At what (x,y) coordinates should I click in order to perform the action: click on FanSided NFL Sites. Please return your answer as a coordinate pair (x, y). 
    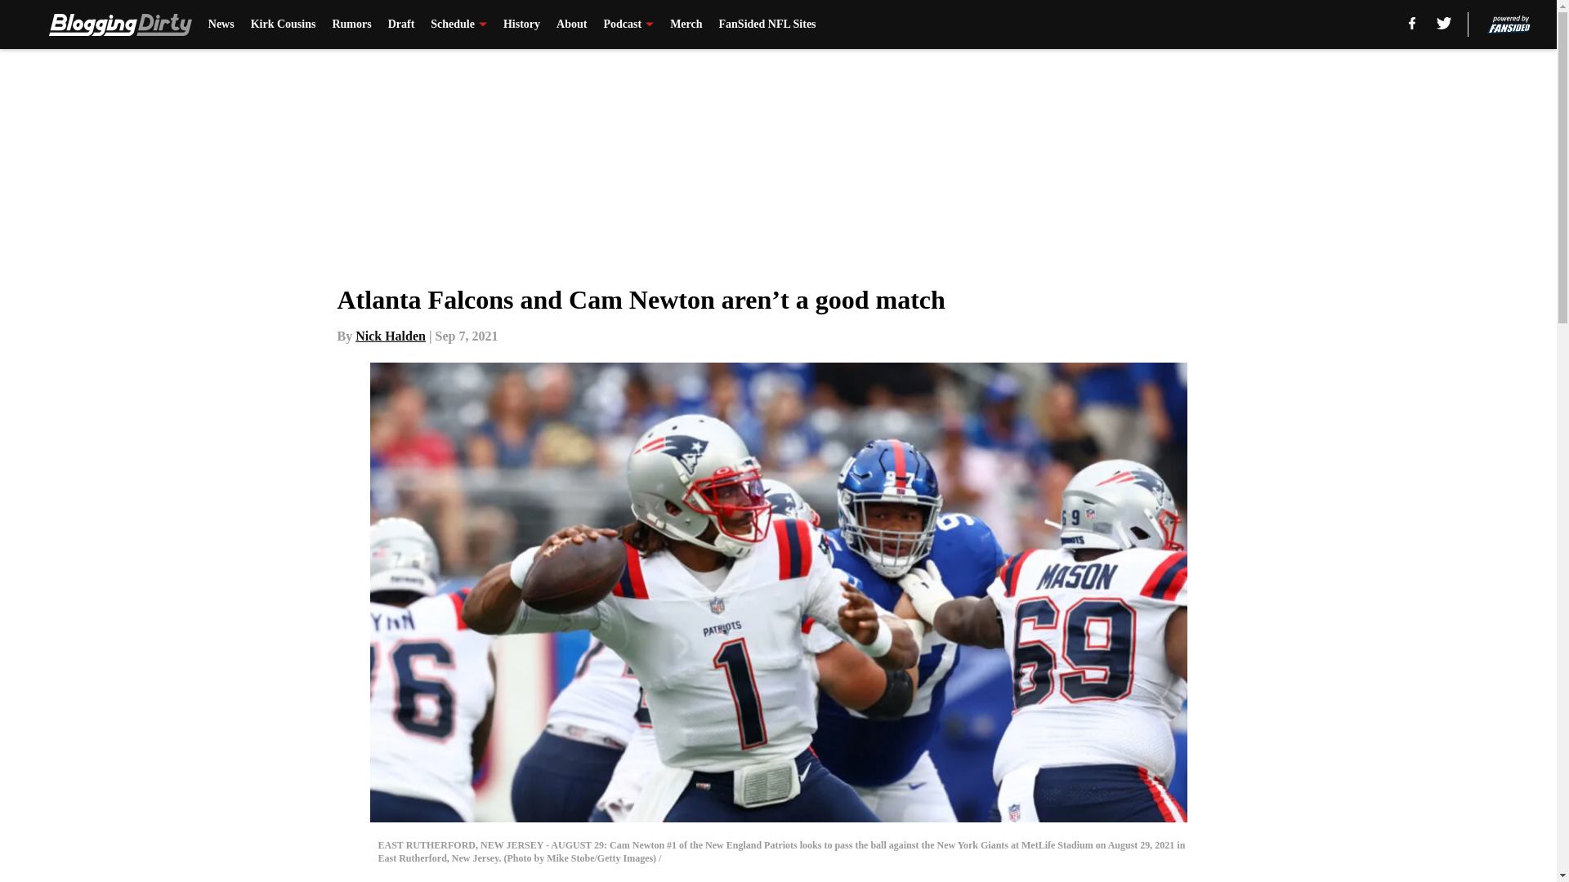
    Looking at the image, I should click on (767, 24).